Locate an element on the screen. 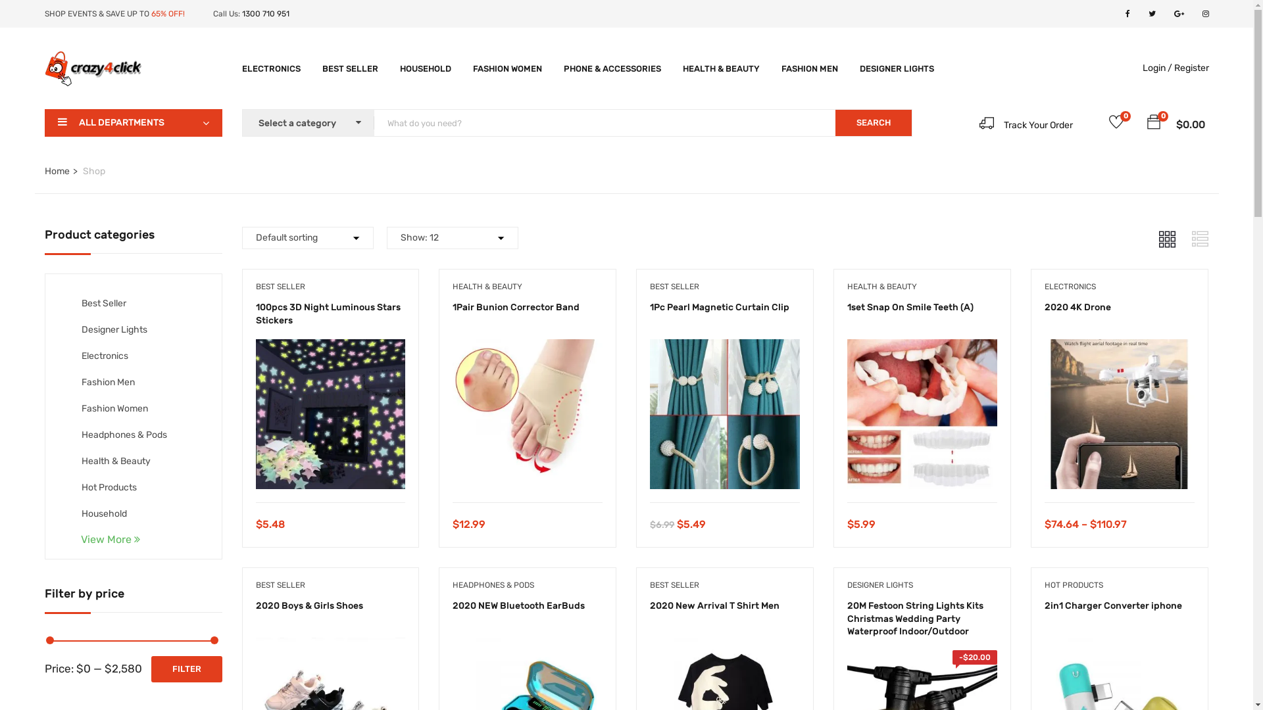 The height and width of the screenshot is (710, 1263). FASHION MEN is located at coordinates (810, 68).